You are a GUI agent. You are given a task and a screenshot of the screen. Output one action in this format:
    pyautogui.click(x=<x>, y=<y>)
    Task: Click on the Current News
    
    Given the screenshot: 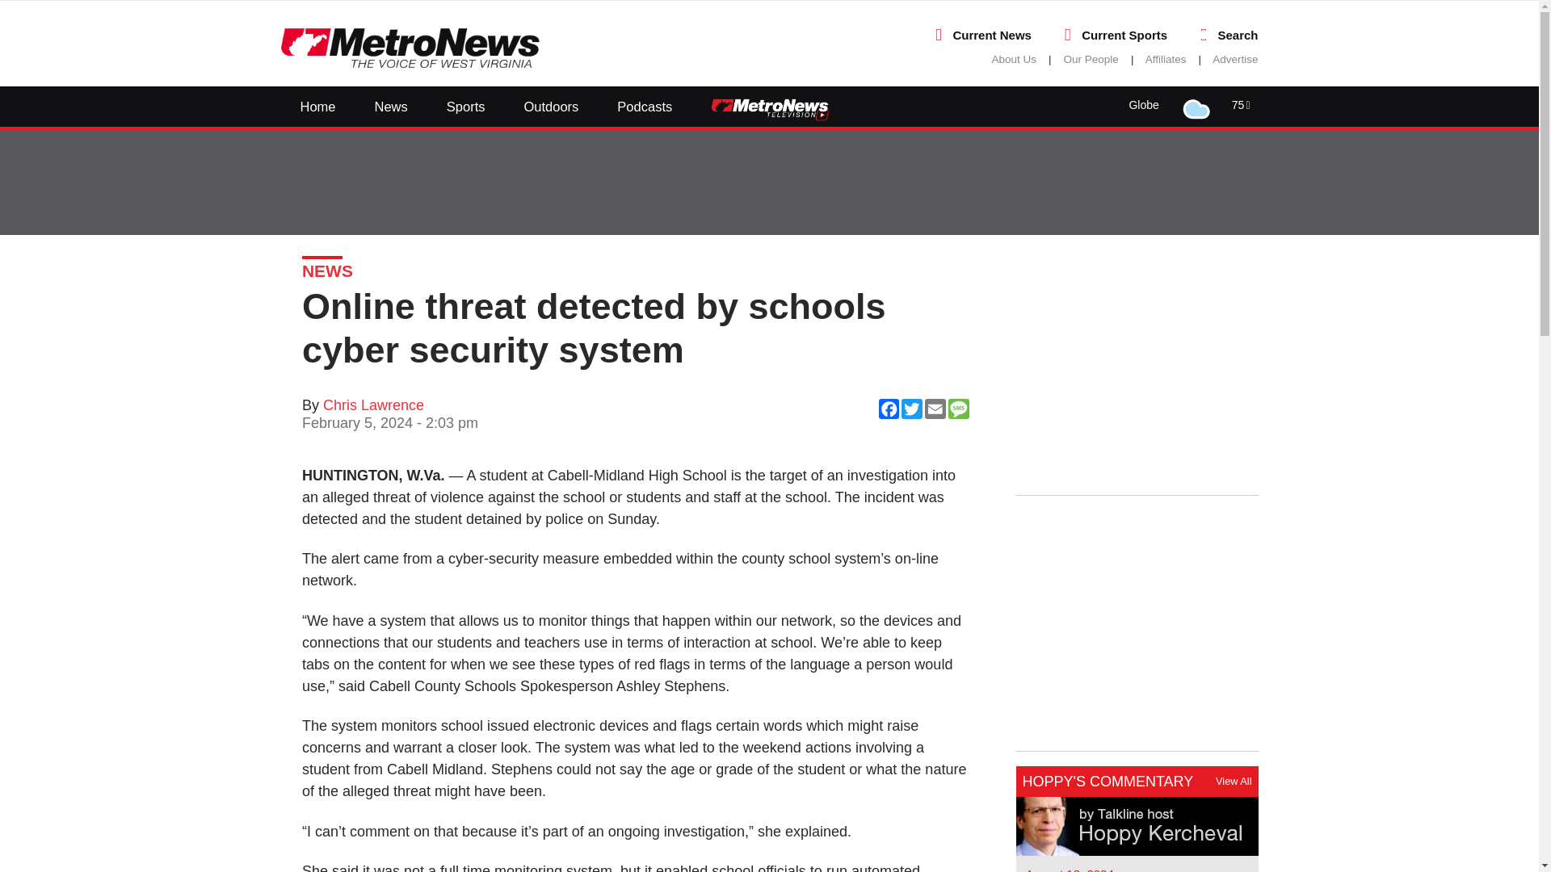 What is the action you would take?
    pyautogui.click(x=991, y=34)
    